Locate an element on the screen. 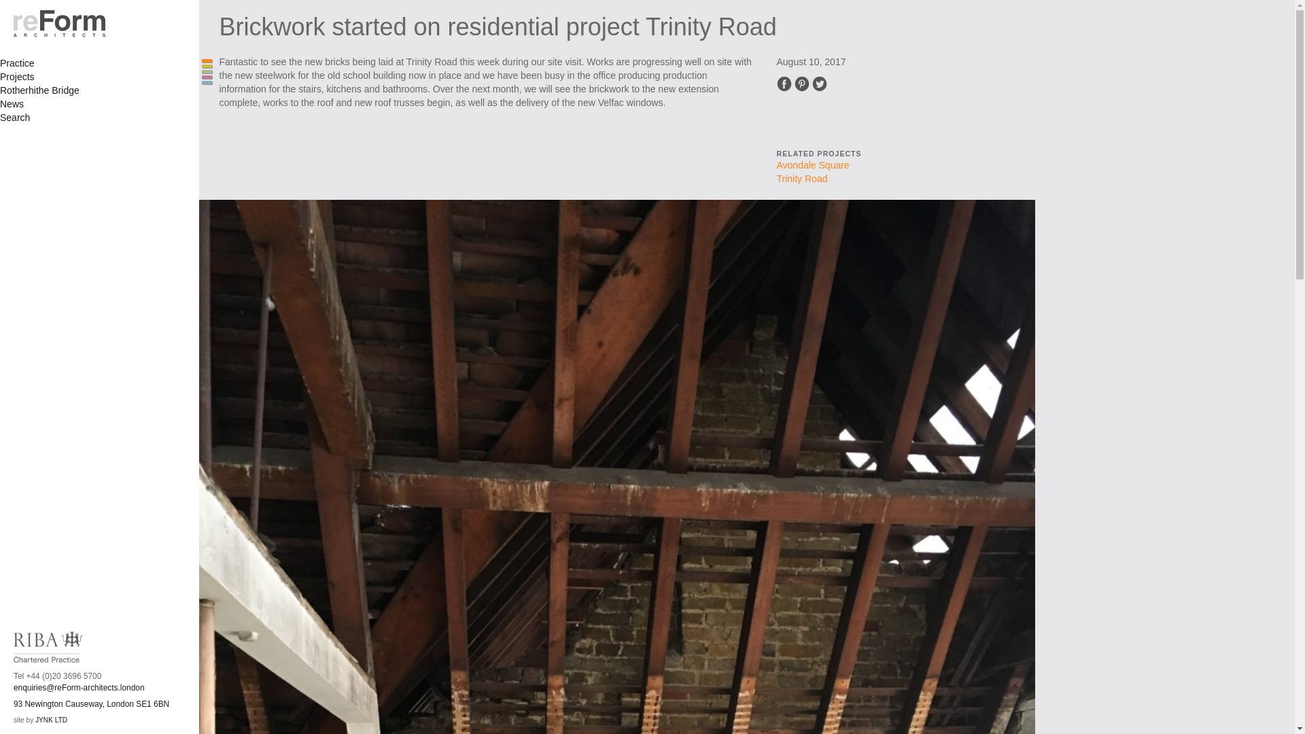 Image resolution: width=1305 pixels, height=734 pixels. Trinity Road is located at coordinates (802, 178).